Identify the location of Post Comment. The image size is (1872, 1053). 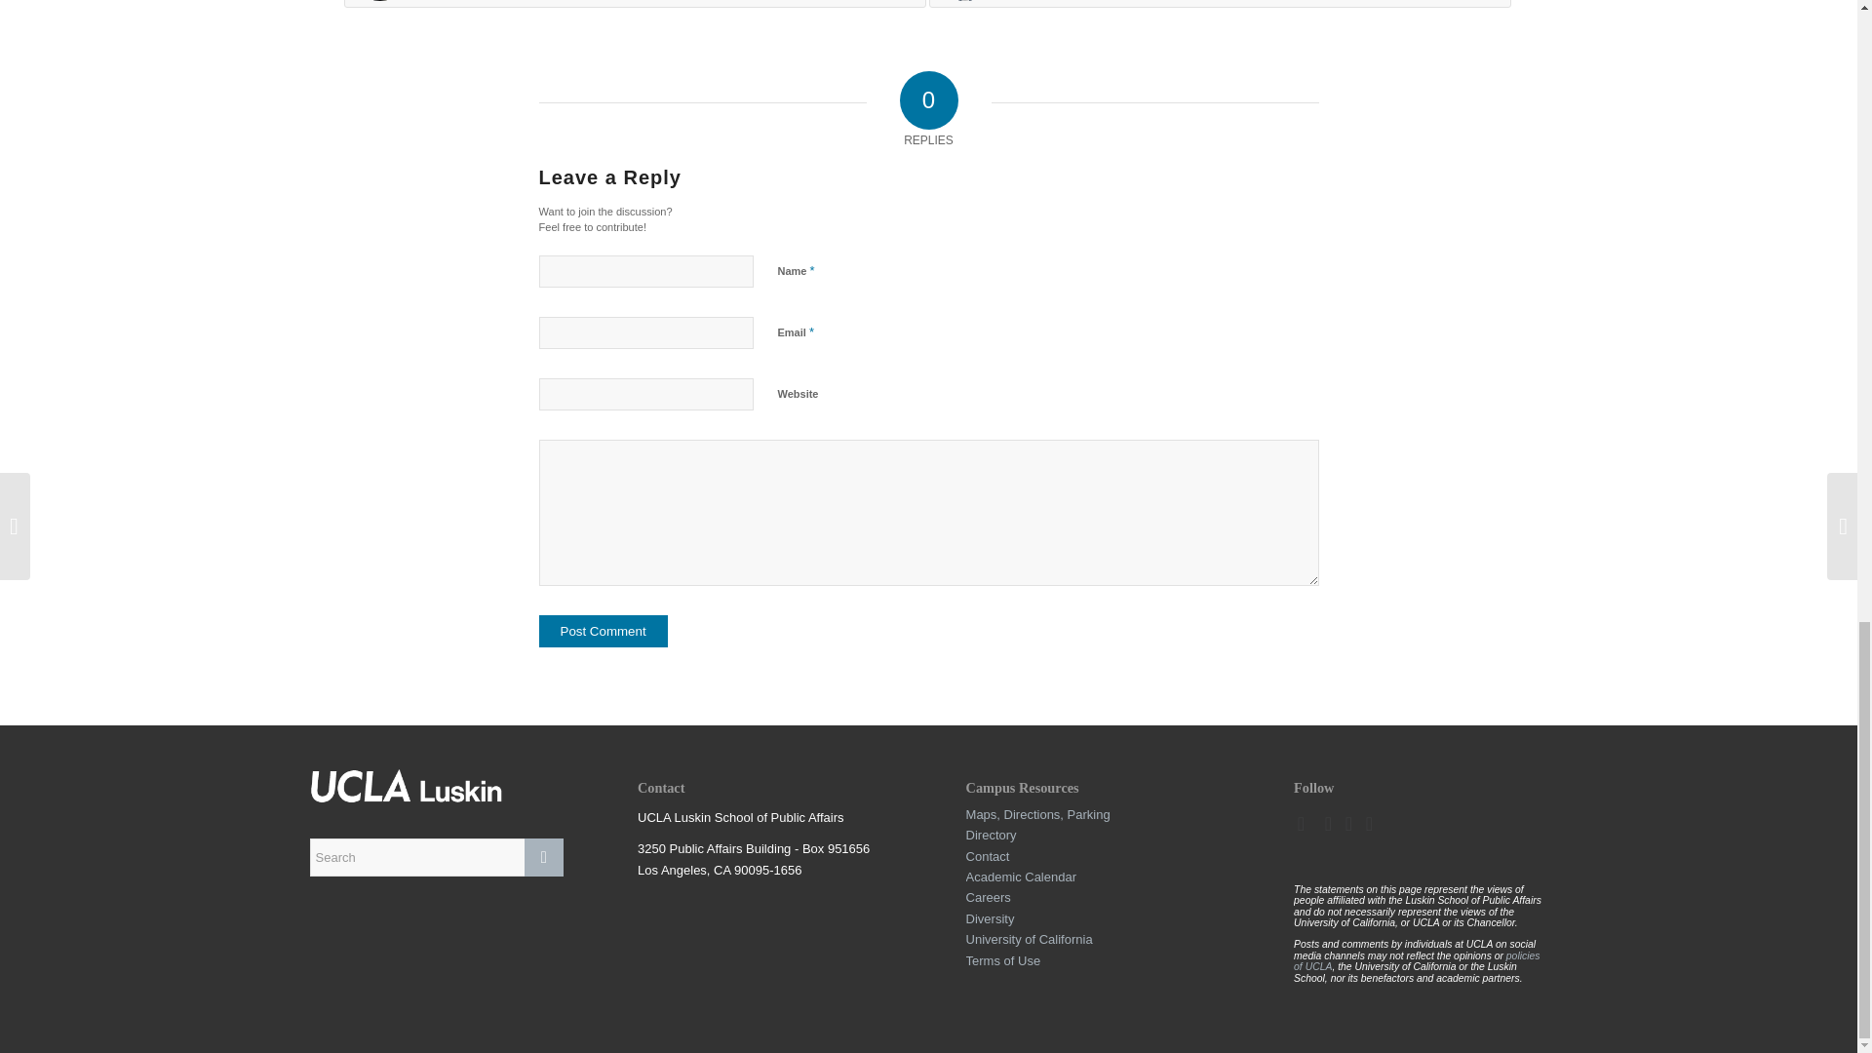
(603, 631).